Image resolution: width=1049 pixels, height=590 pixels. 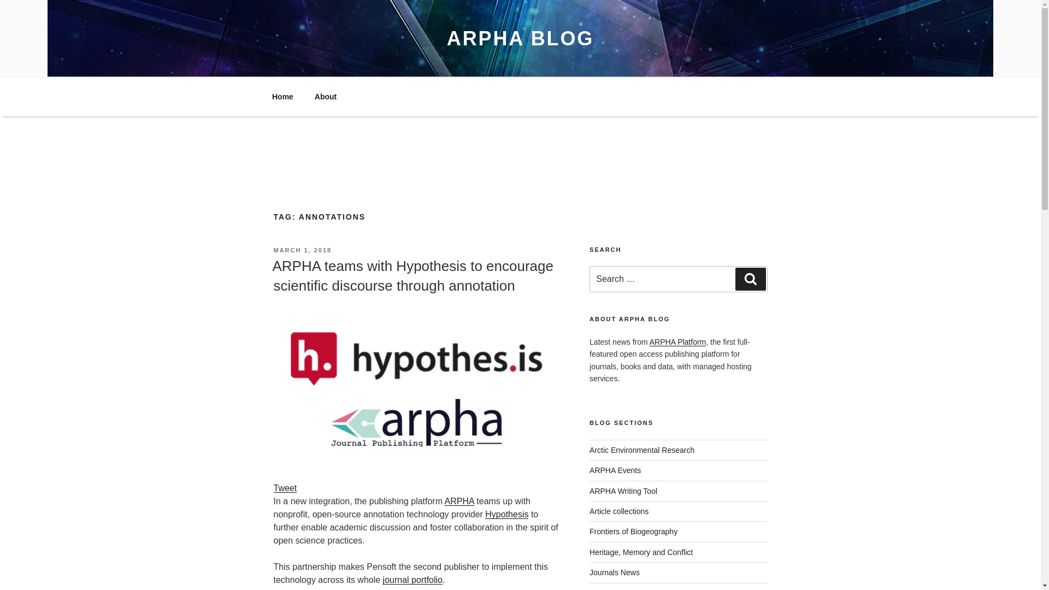 I want to click on Article collections, so click(x=618, y=511).